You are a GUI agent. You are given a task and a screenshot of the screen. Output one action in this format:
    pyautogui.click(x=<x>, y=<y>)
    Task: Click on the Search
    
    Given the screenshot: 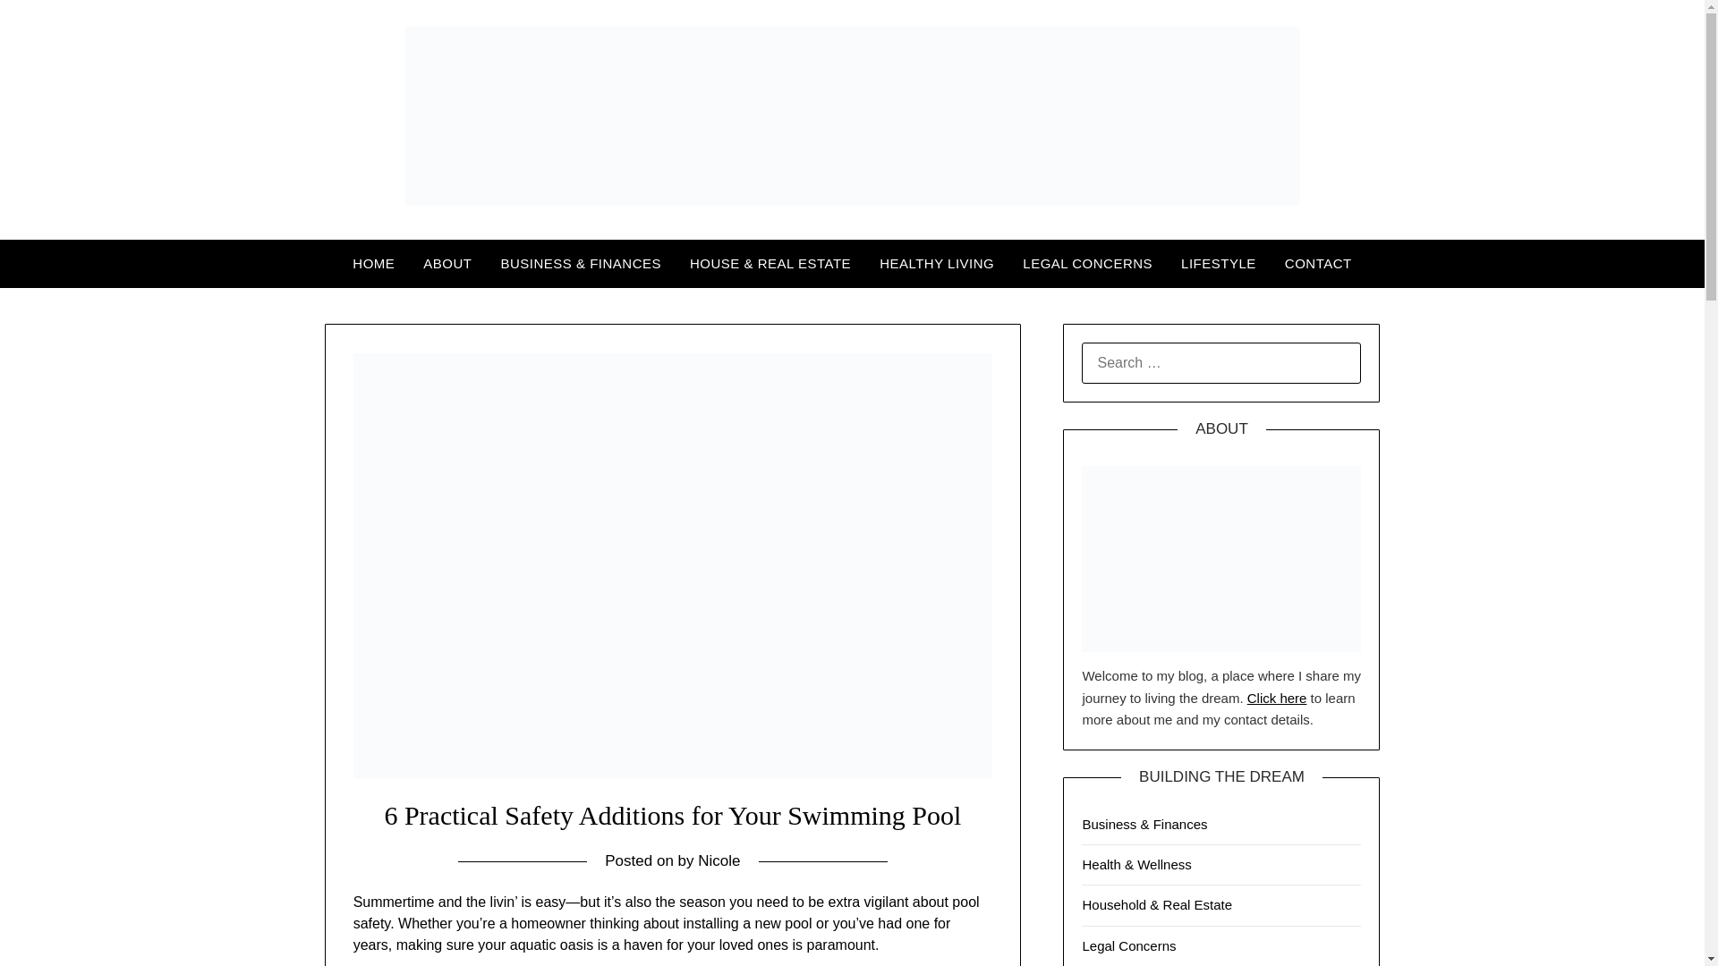 What is the action you would take?
    pyautogui.click(x=45, y=26)
    